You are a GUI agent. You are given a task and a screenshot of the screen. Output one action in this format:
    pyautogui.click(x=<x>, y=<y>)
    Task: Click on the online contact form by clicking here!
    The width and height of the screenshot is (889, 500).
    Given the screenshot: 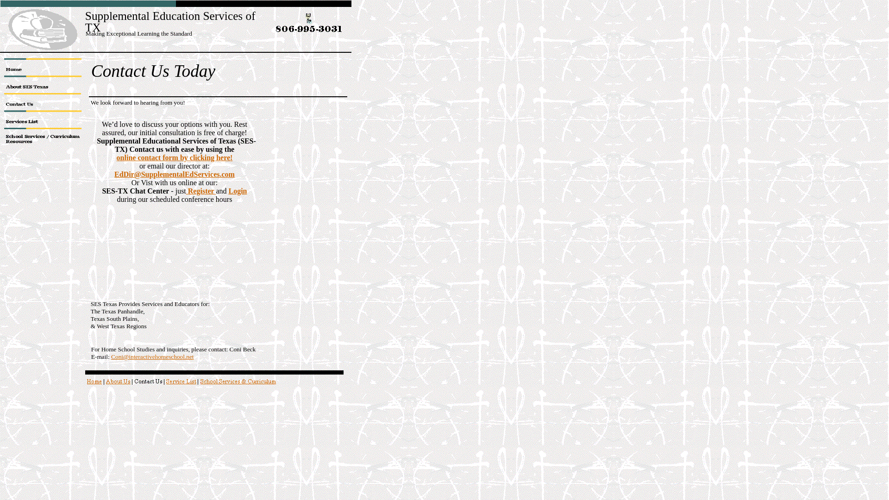 What is the action you would take?
    pyautogui.click(x=175, y=157)
    